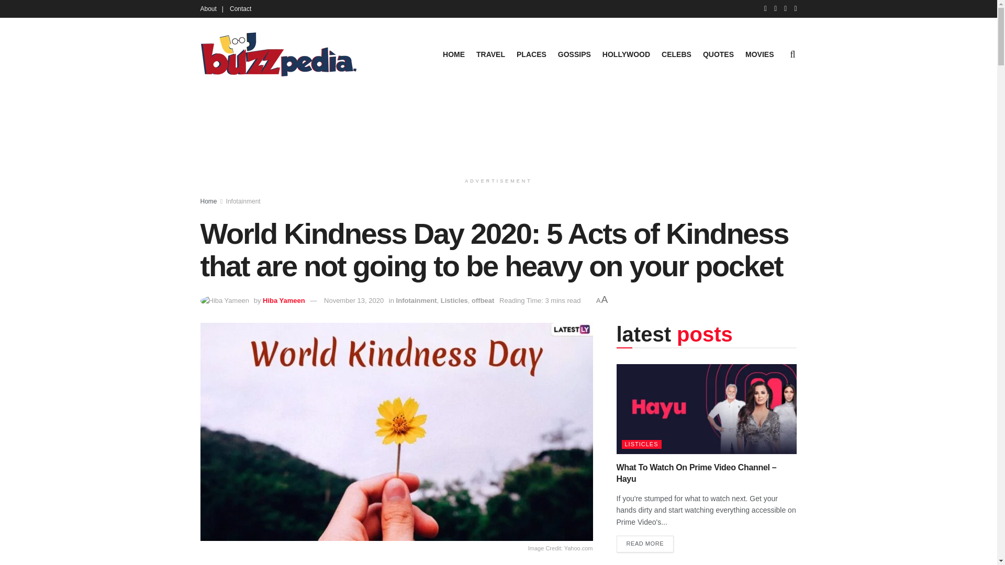 Image resolution: width=1005 pixels, height=565 pixels. What do you see at coordinates (718, 54) in the screenshot?
I see `QUOTES` at bounding box center [718, 54].